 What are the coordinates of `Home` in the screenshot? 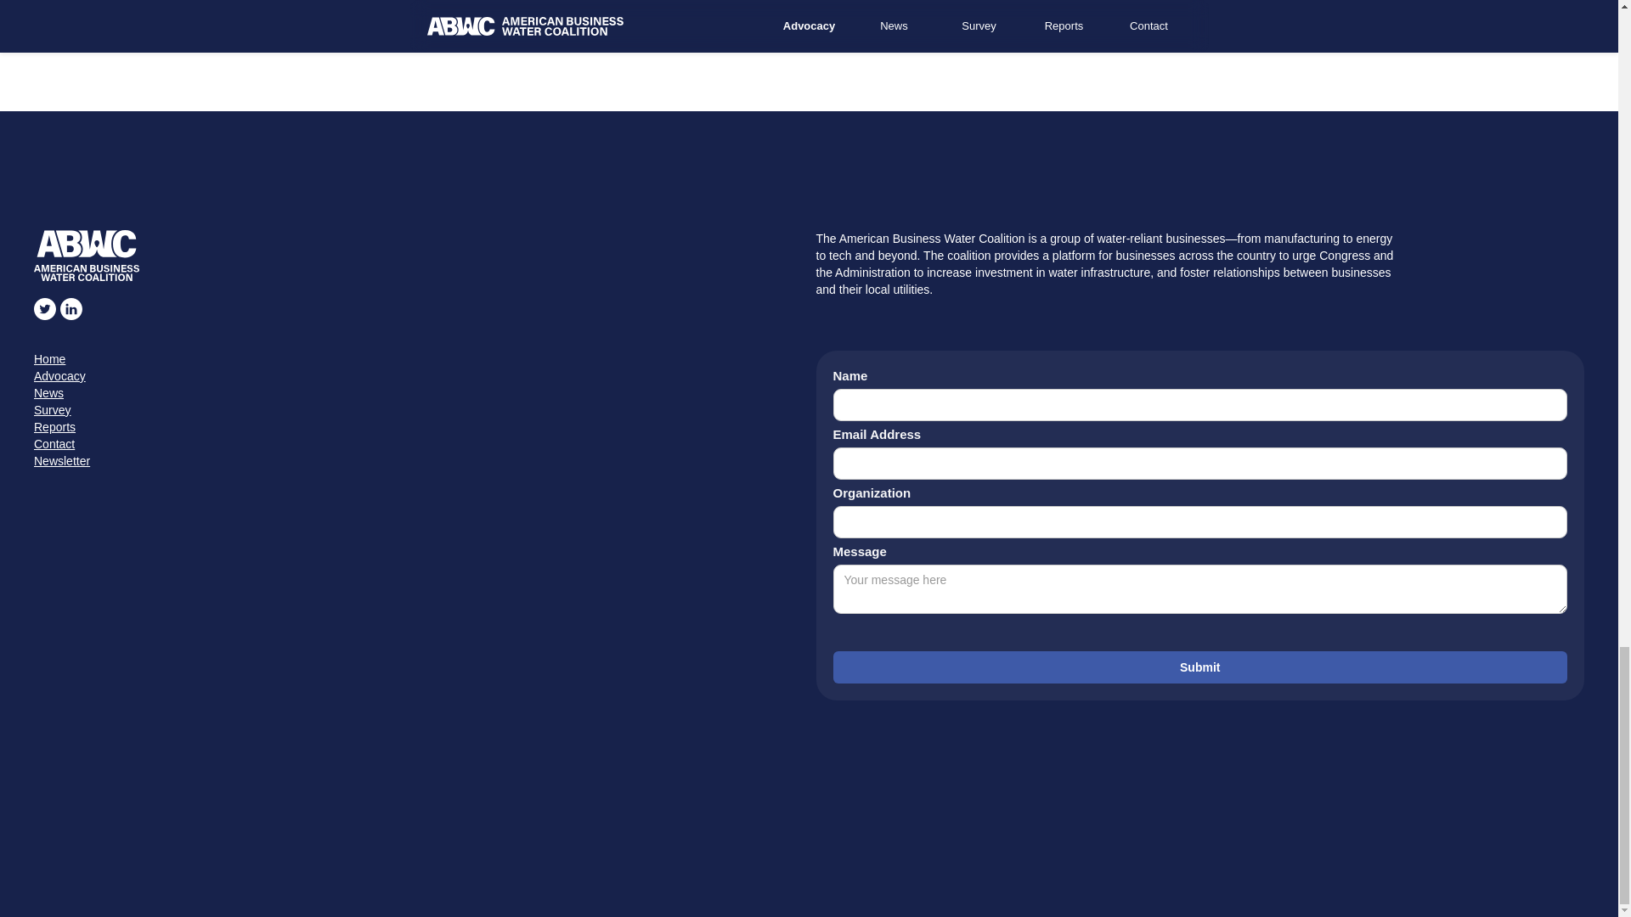 It's located at (418, 358).